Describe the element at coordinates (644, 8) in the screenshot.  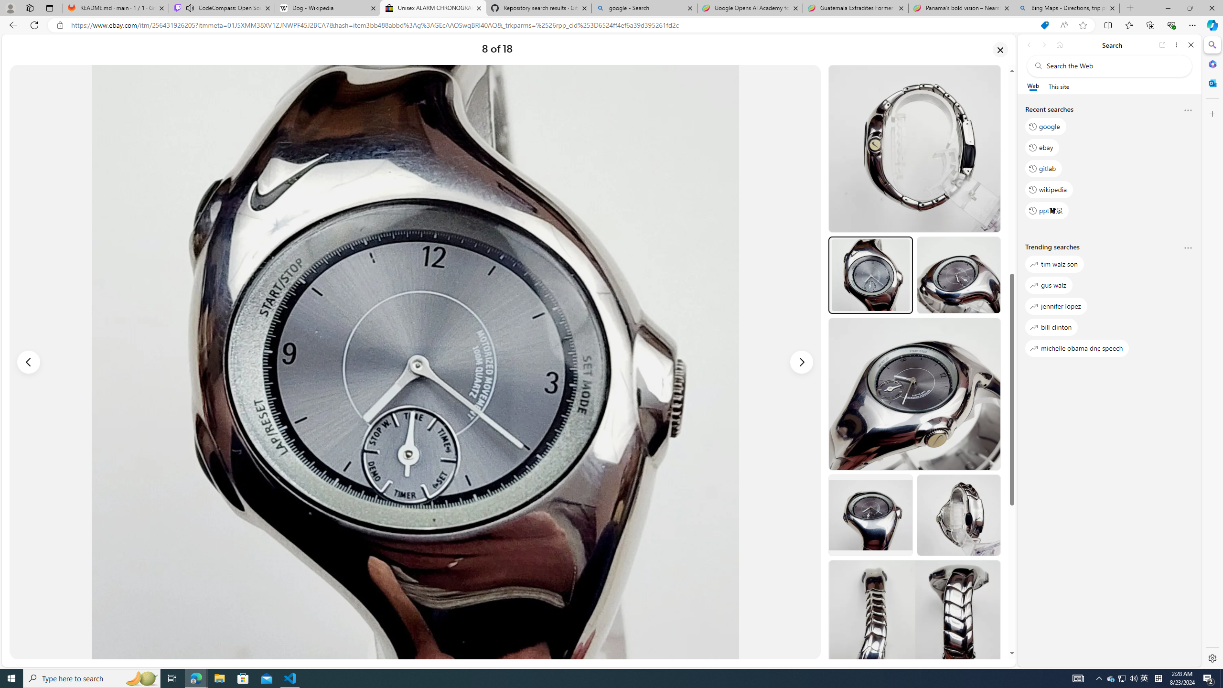
I see `google - Search` at that location.